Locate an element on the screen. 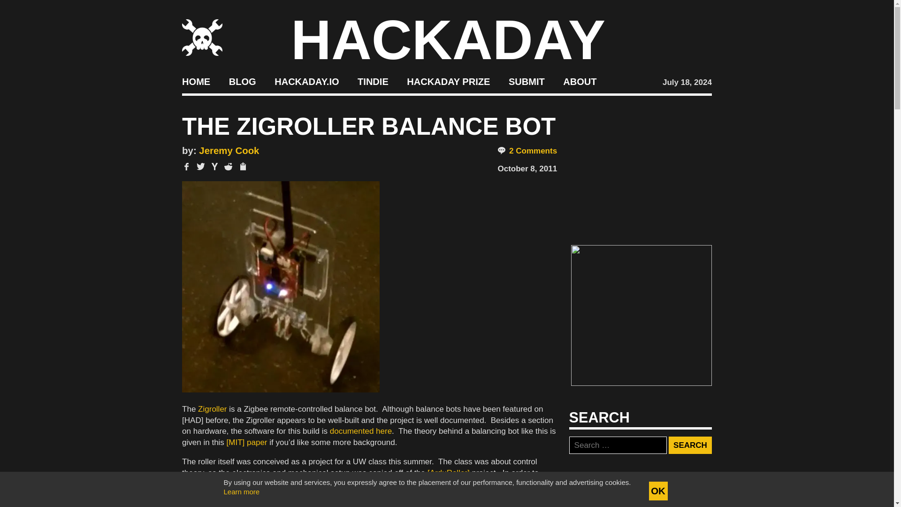 The height and width of the screenshot is (507, 901). HACKADAY PRIZE is located at coordinates (449, 82).